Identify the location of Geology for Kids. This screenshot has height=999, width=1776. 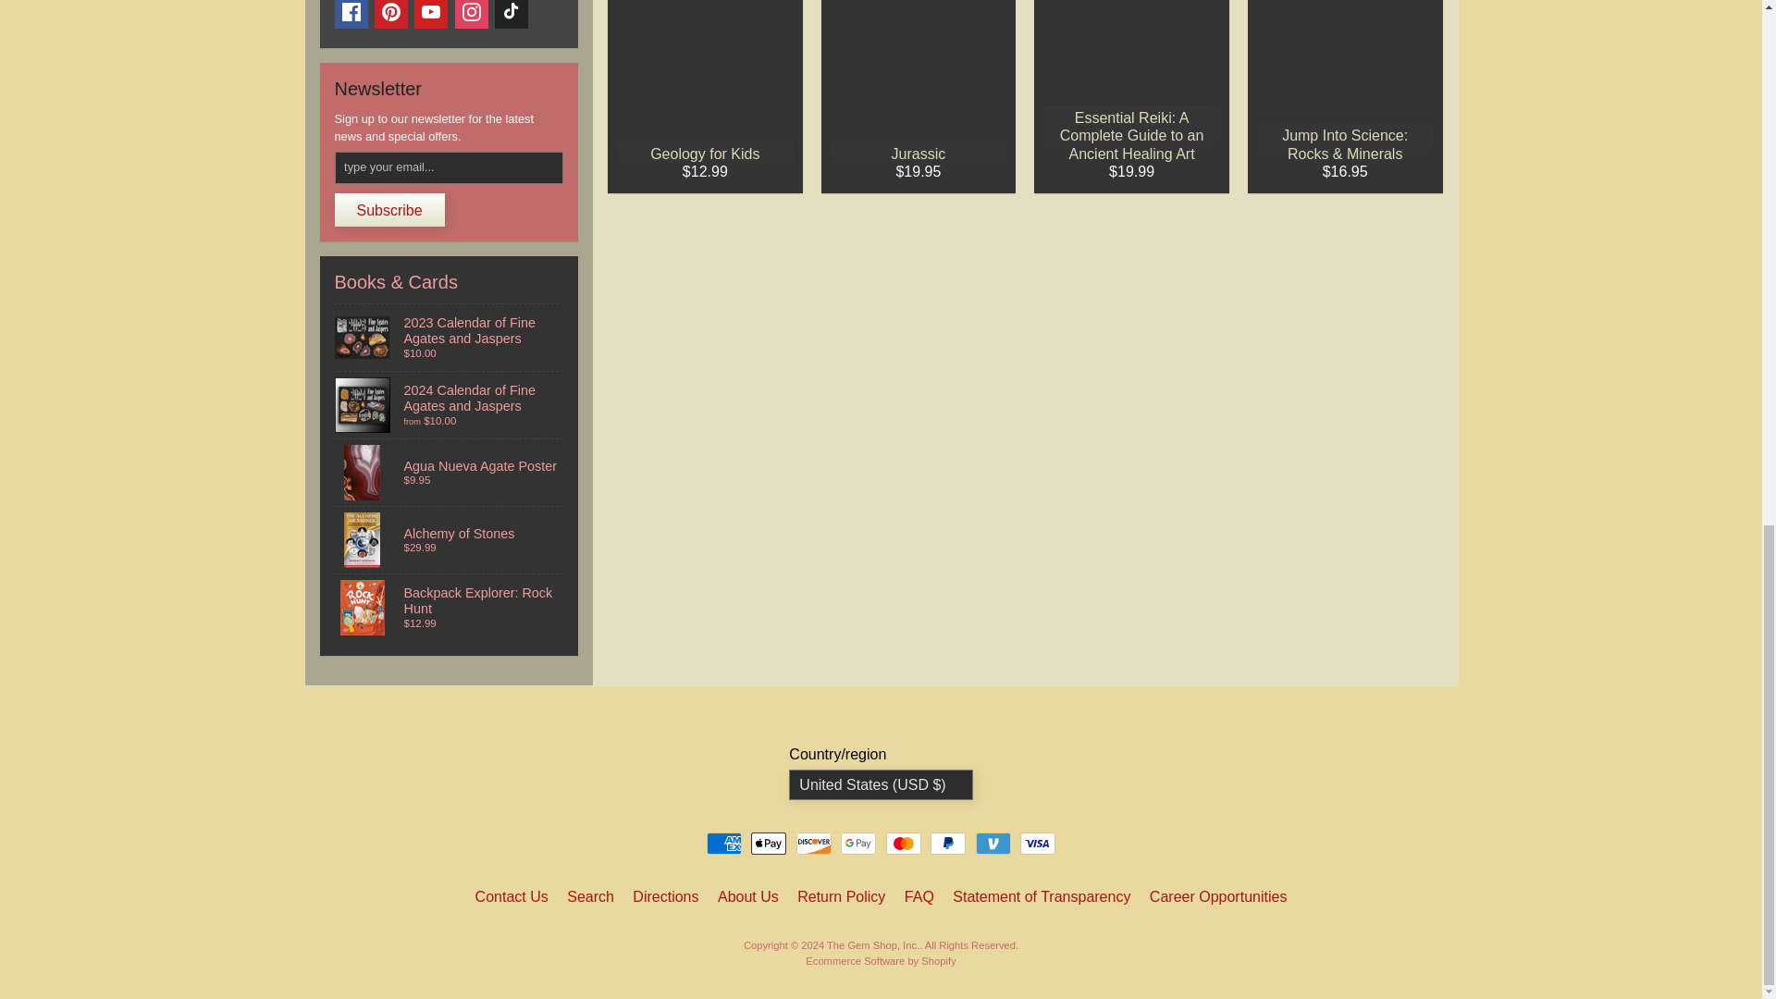
(705, 96).